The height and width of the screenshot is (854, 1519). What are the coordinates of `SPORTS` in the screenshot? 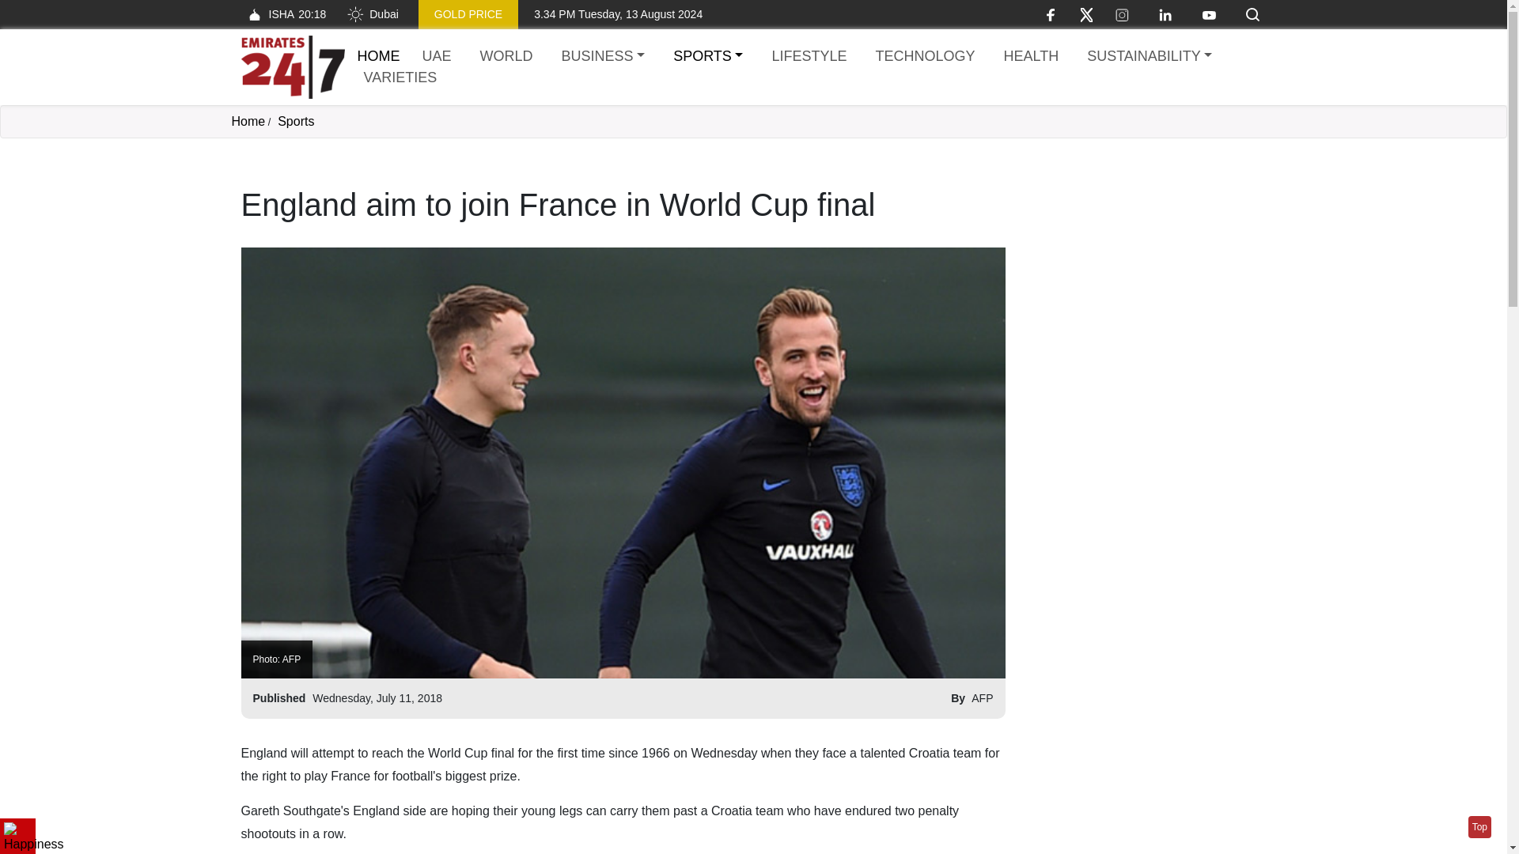 It's located at (400, 77).